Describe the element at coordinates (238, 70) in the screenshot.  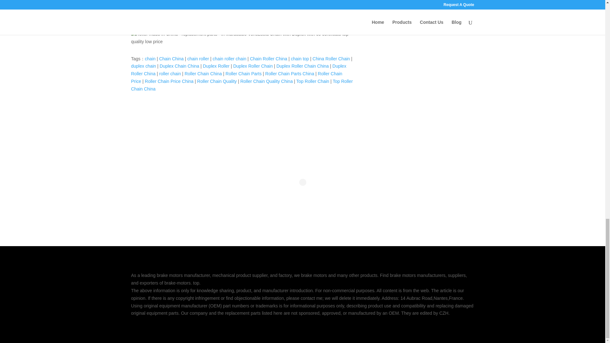
I see `Duplex Roller China` at that location.